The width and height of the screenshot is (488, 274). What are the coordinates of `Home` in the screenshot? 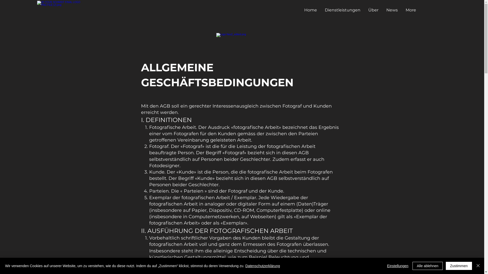 It's located at (310, 10).